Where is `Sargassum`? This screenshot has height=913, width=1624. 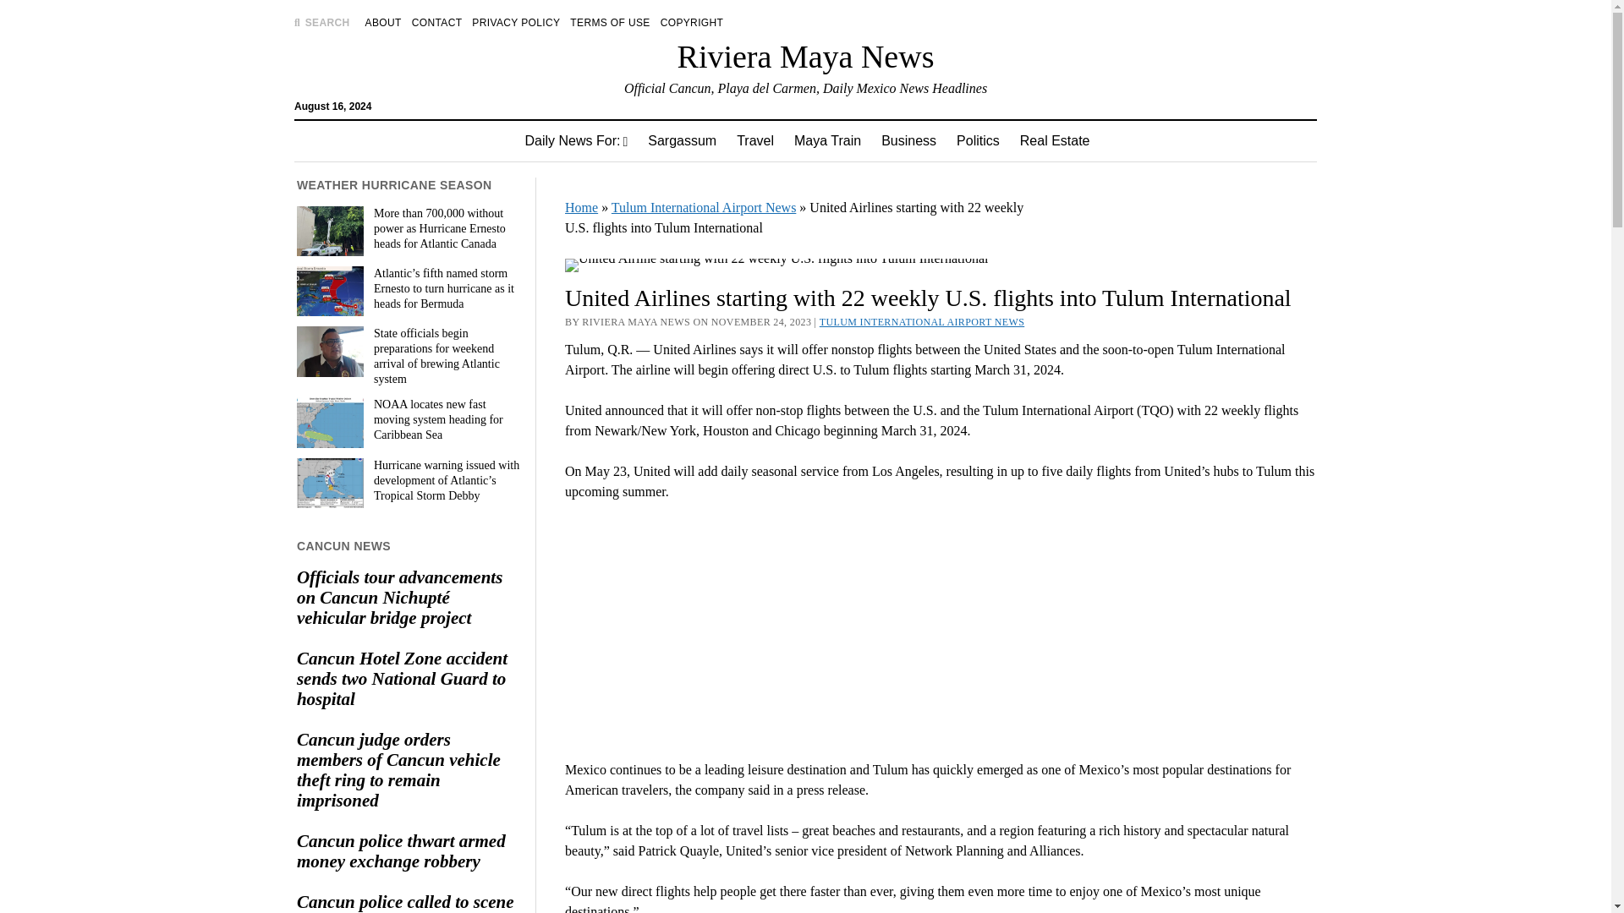
Sargassum is located at coordinates (682, 140).